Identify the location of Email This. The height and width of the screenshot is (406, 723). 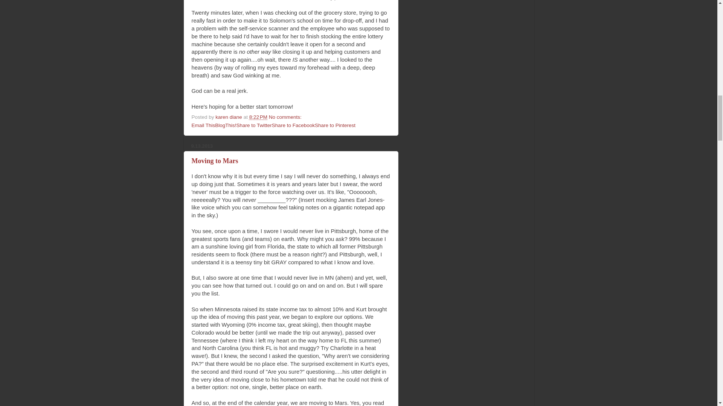
(203, 126).